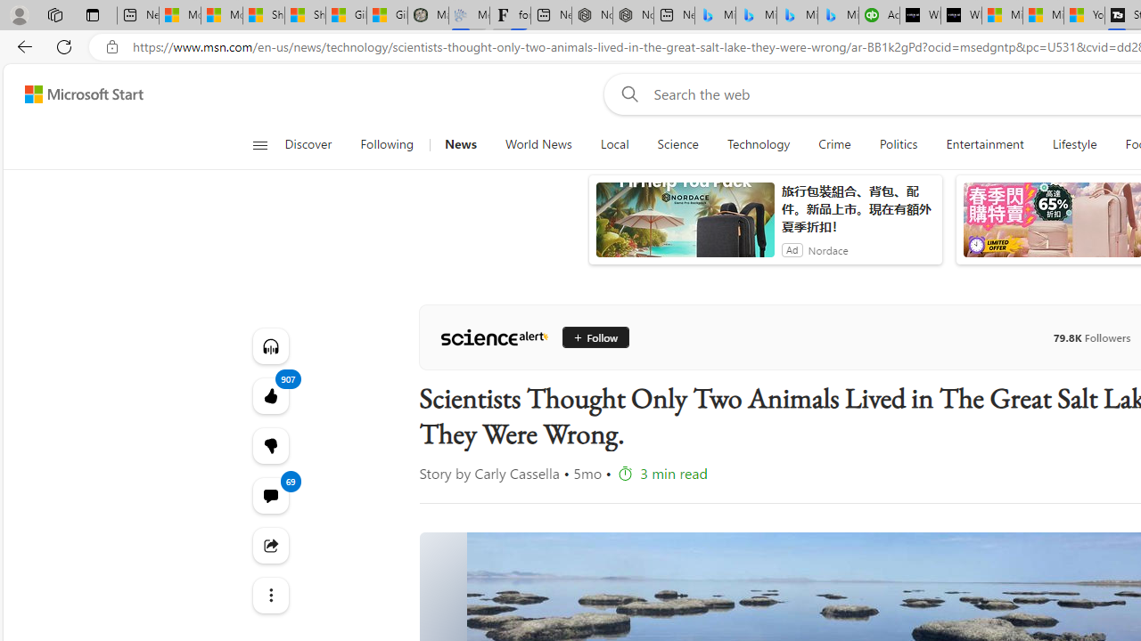 The image size is (1141, 641). What do you see at coordinates (259, 144) in the screenshot?
I see `Class: button-glyph` at bounding box center [259, 144].